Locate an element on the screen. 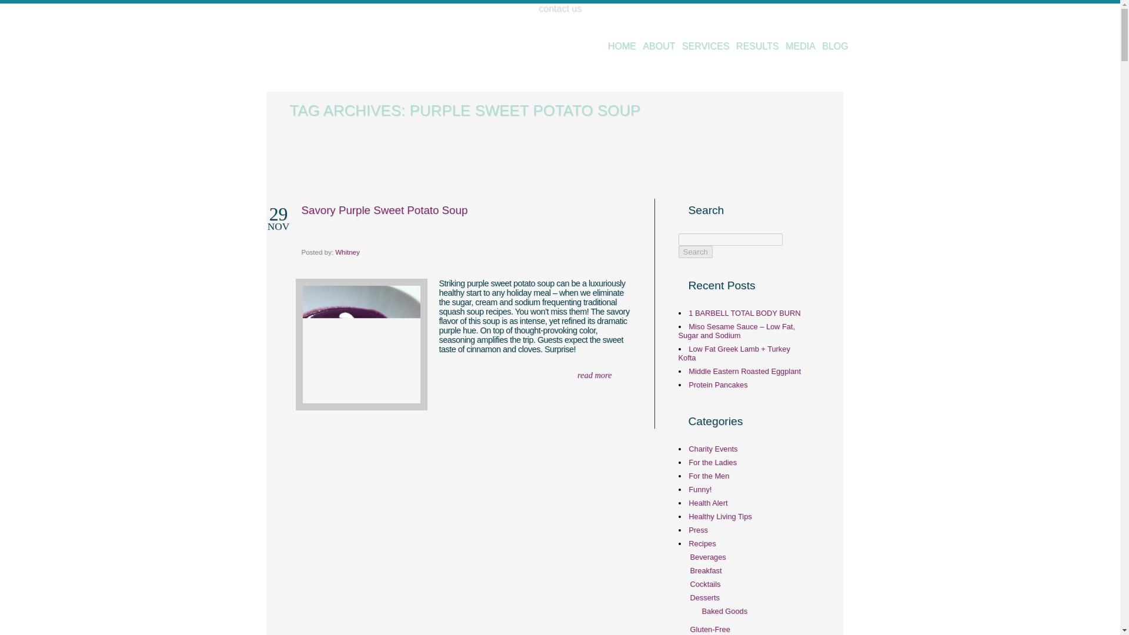  Protein Pancakes is located at coordinates (718, 385).